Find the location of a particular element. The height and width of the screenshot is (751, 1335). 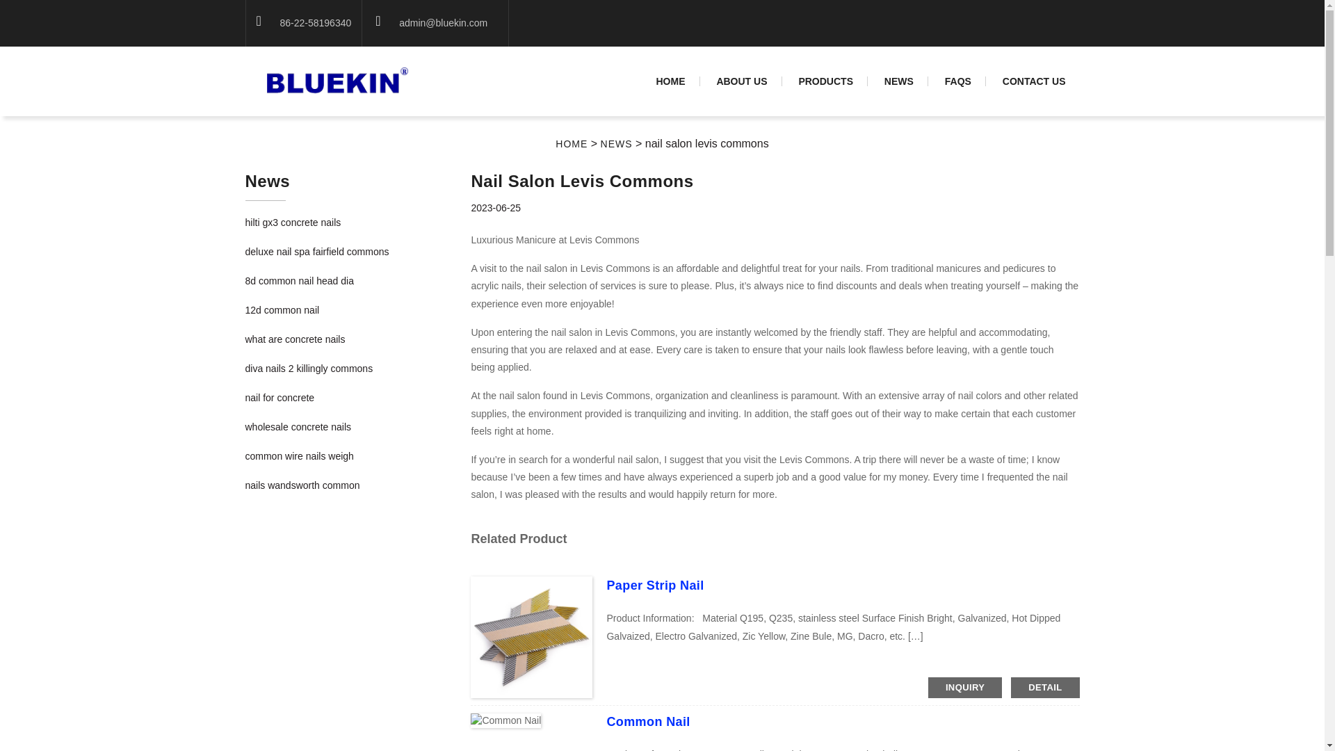

deluxe nail spa fairfield commons is located at coordinates (316, 252).